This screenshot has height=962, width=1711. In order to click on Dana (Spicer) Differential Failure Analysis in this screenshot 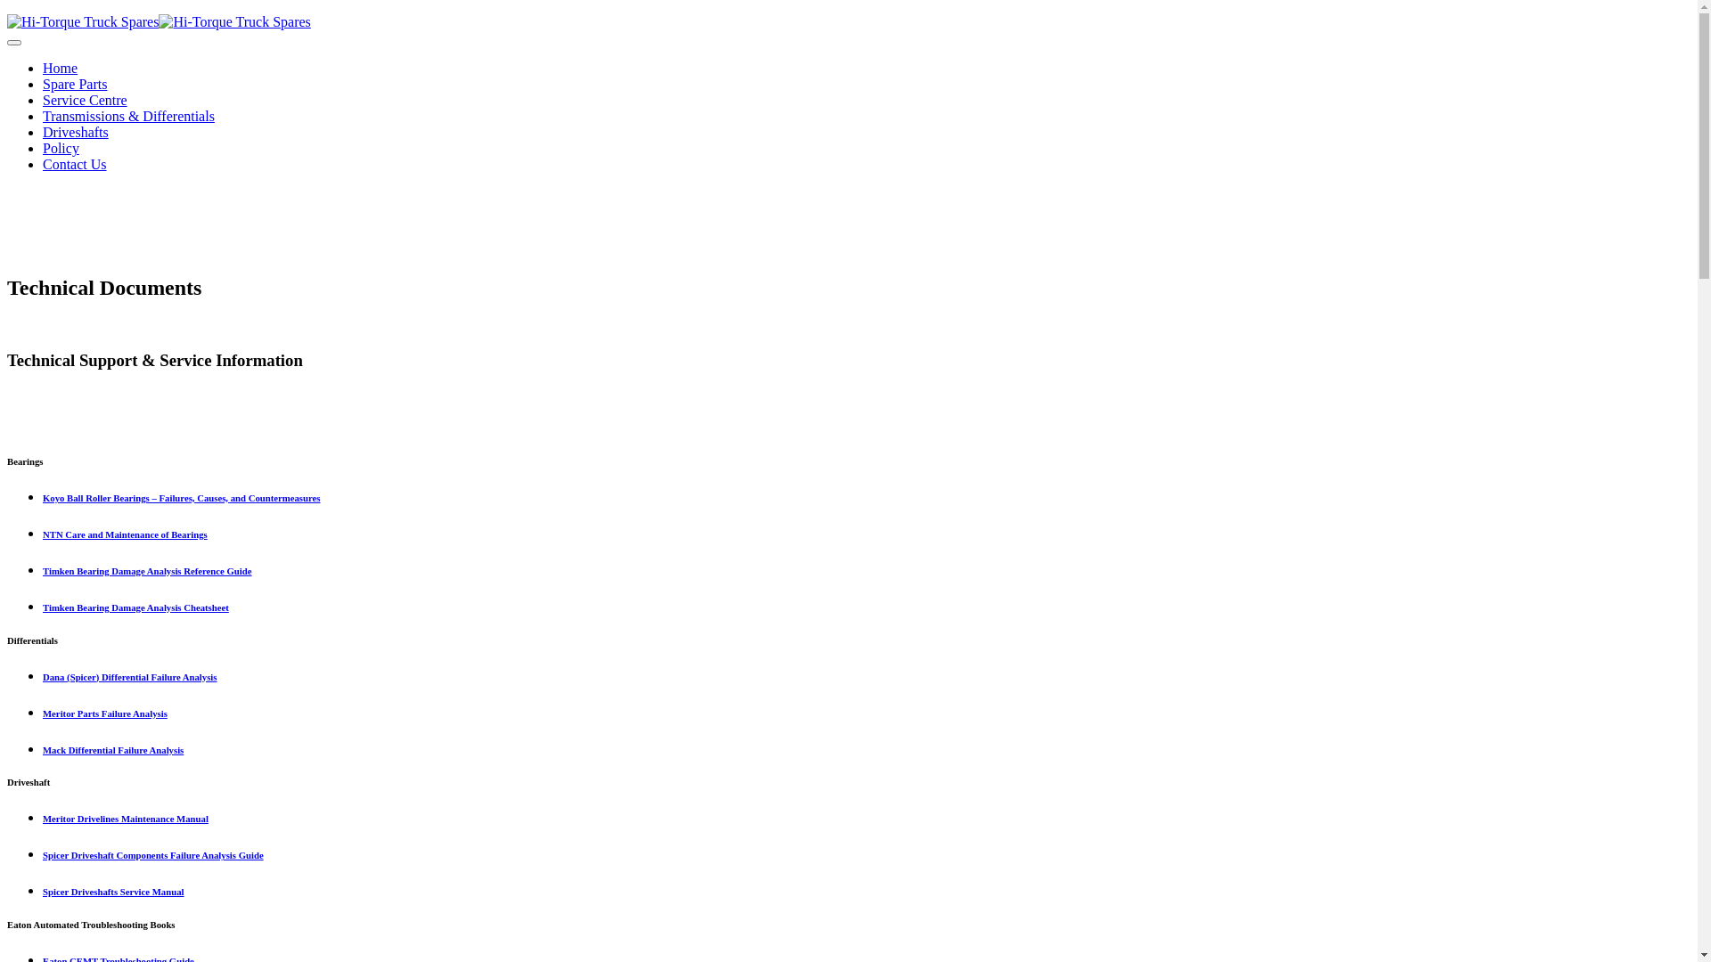, I will do `click(130, 677)`.